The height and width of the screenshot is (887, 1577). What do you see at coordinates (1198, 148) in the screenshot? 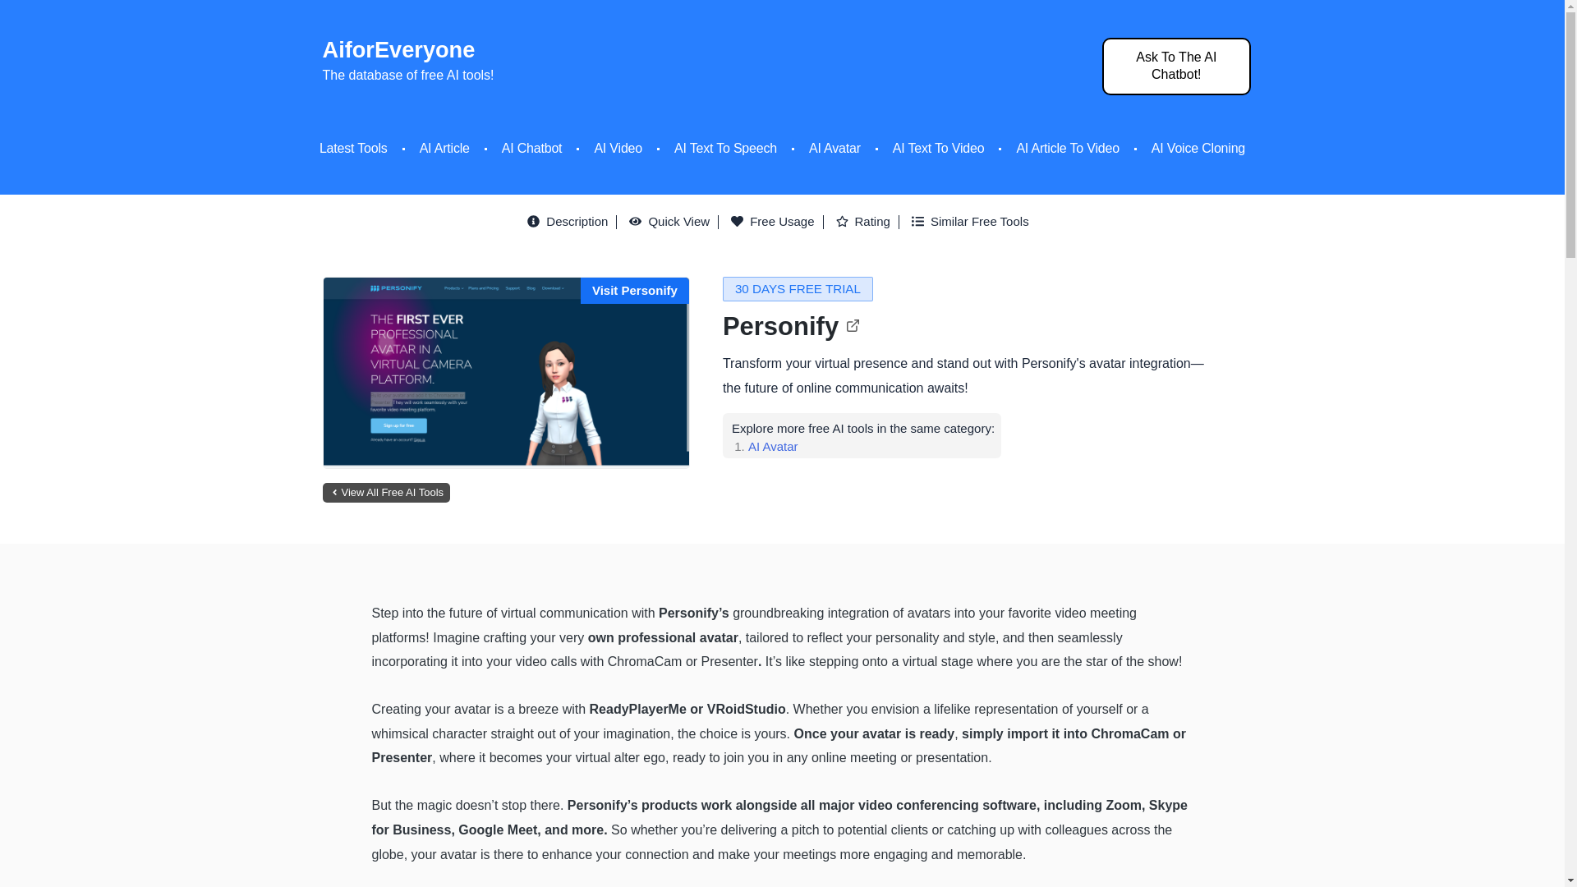
I see `AI Voice Cloning` at bounding box center [1198, 148].